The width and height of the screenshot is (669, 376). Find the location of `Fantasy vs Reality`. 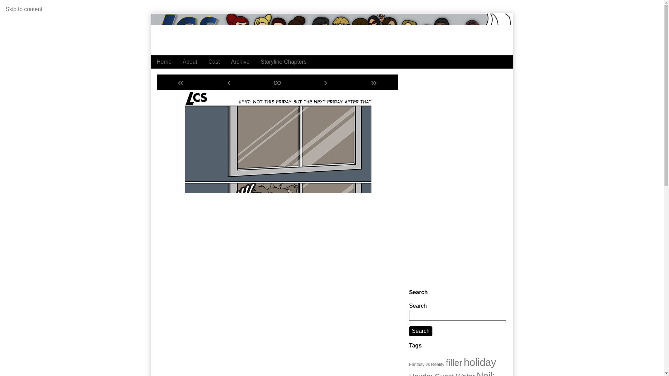

Fantasy vs Reality is located at coordinates (426, 365).